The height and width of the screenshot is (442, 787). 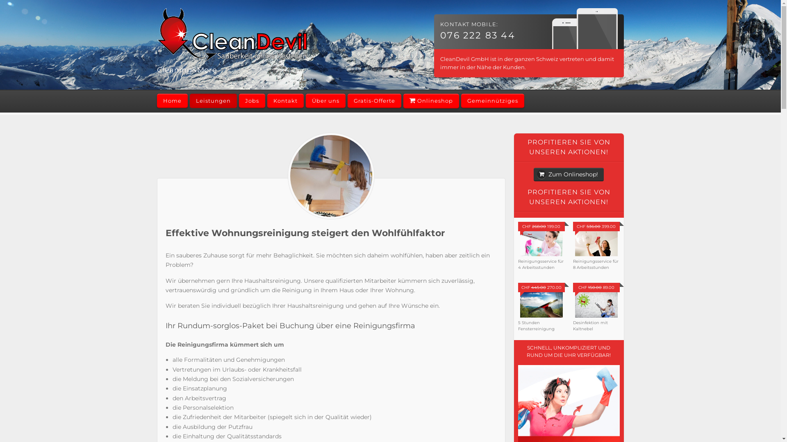 What do you see at coordinates (596, 310) in the screenshot?
I see `CHF 150.00 89.00
Desinfektion mit Kaltnebel` at bounding box center [596, 310].